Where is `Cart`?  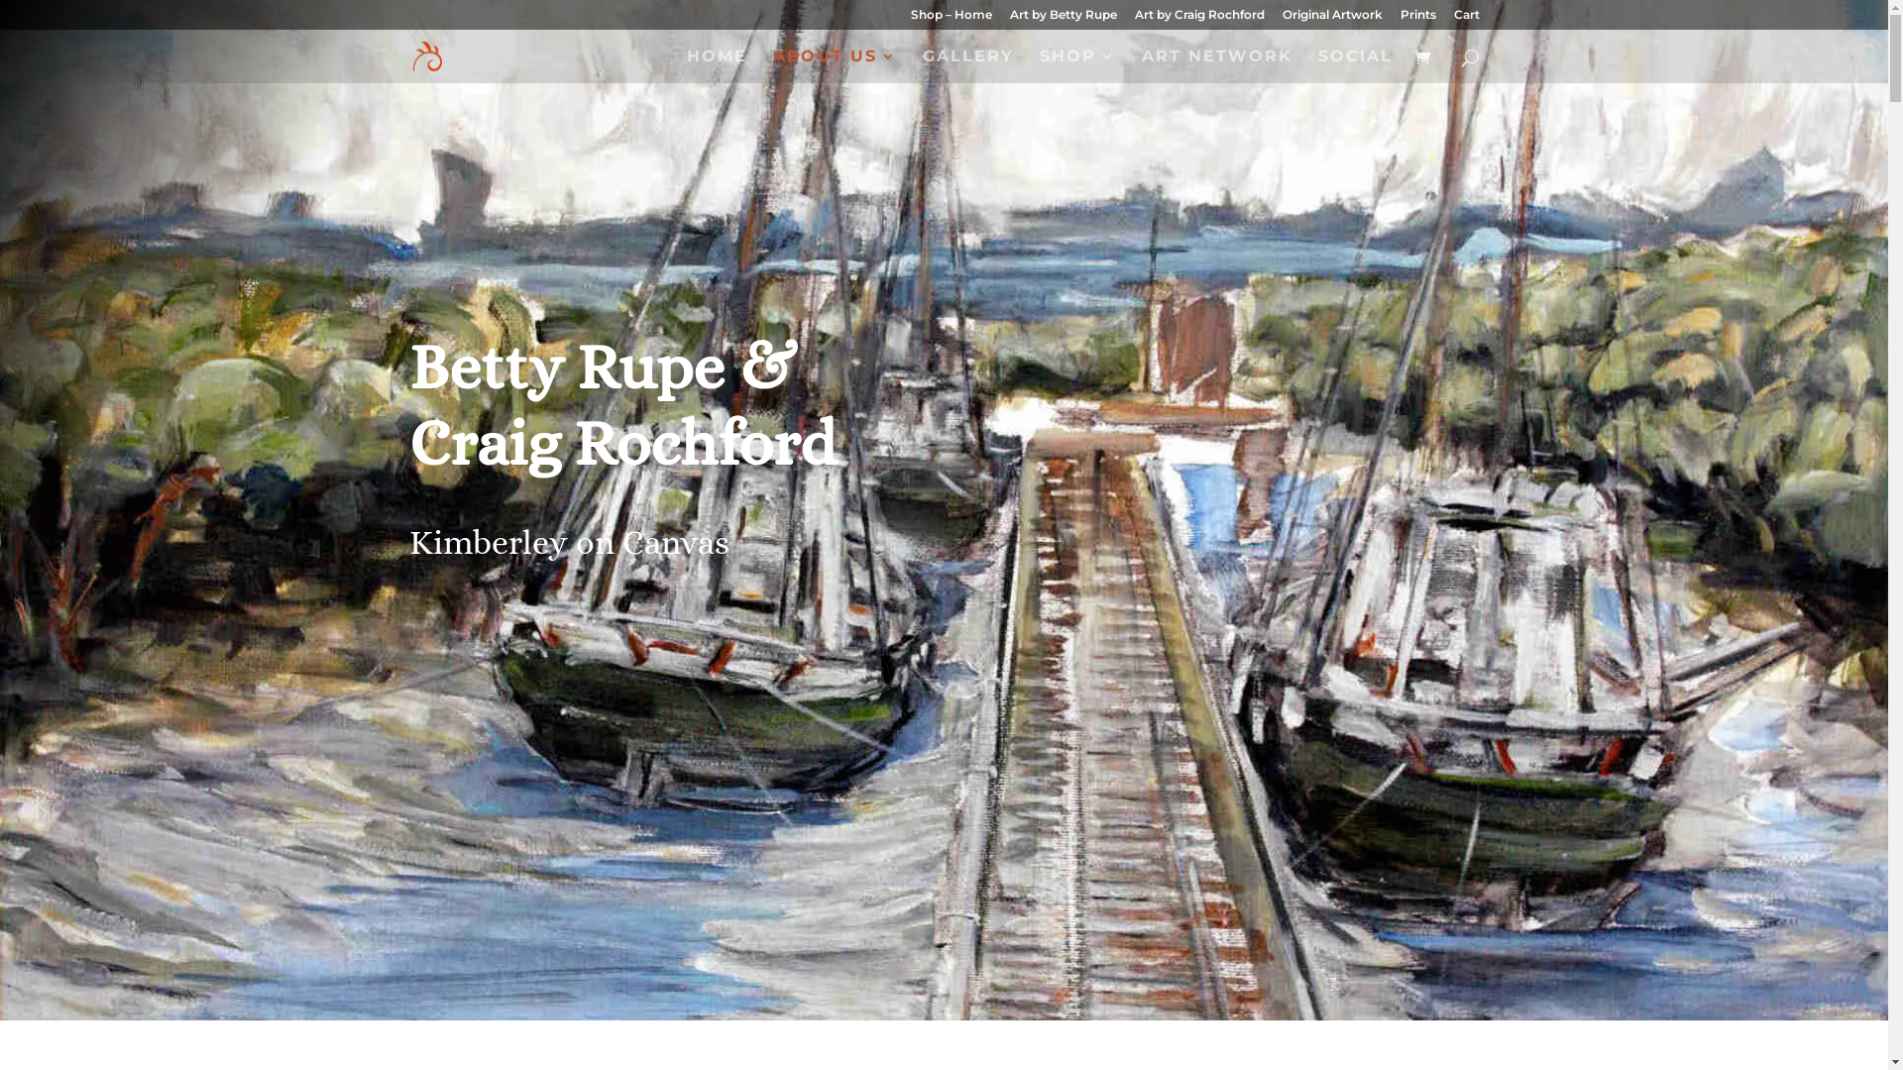
Cart is located at coordinates (1466, 20).